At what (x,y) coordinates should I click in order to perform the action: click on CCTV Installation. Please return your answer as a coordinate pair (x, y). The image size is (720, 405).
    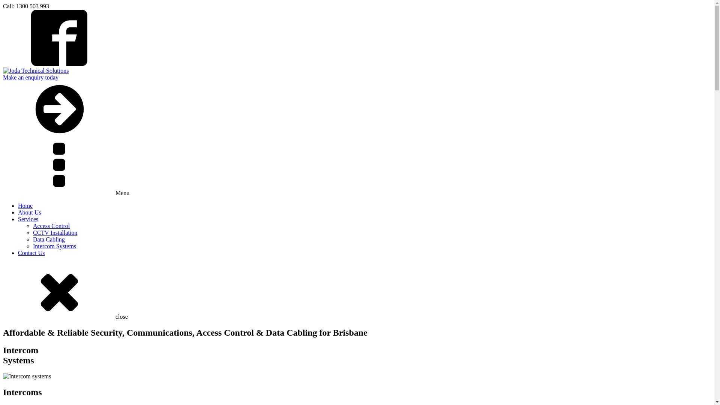
    Looking at the image, I should click on (55, 232).